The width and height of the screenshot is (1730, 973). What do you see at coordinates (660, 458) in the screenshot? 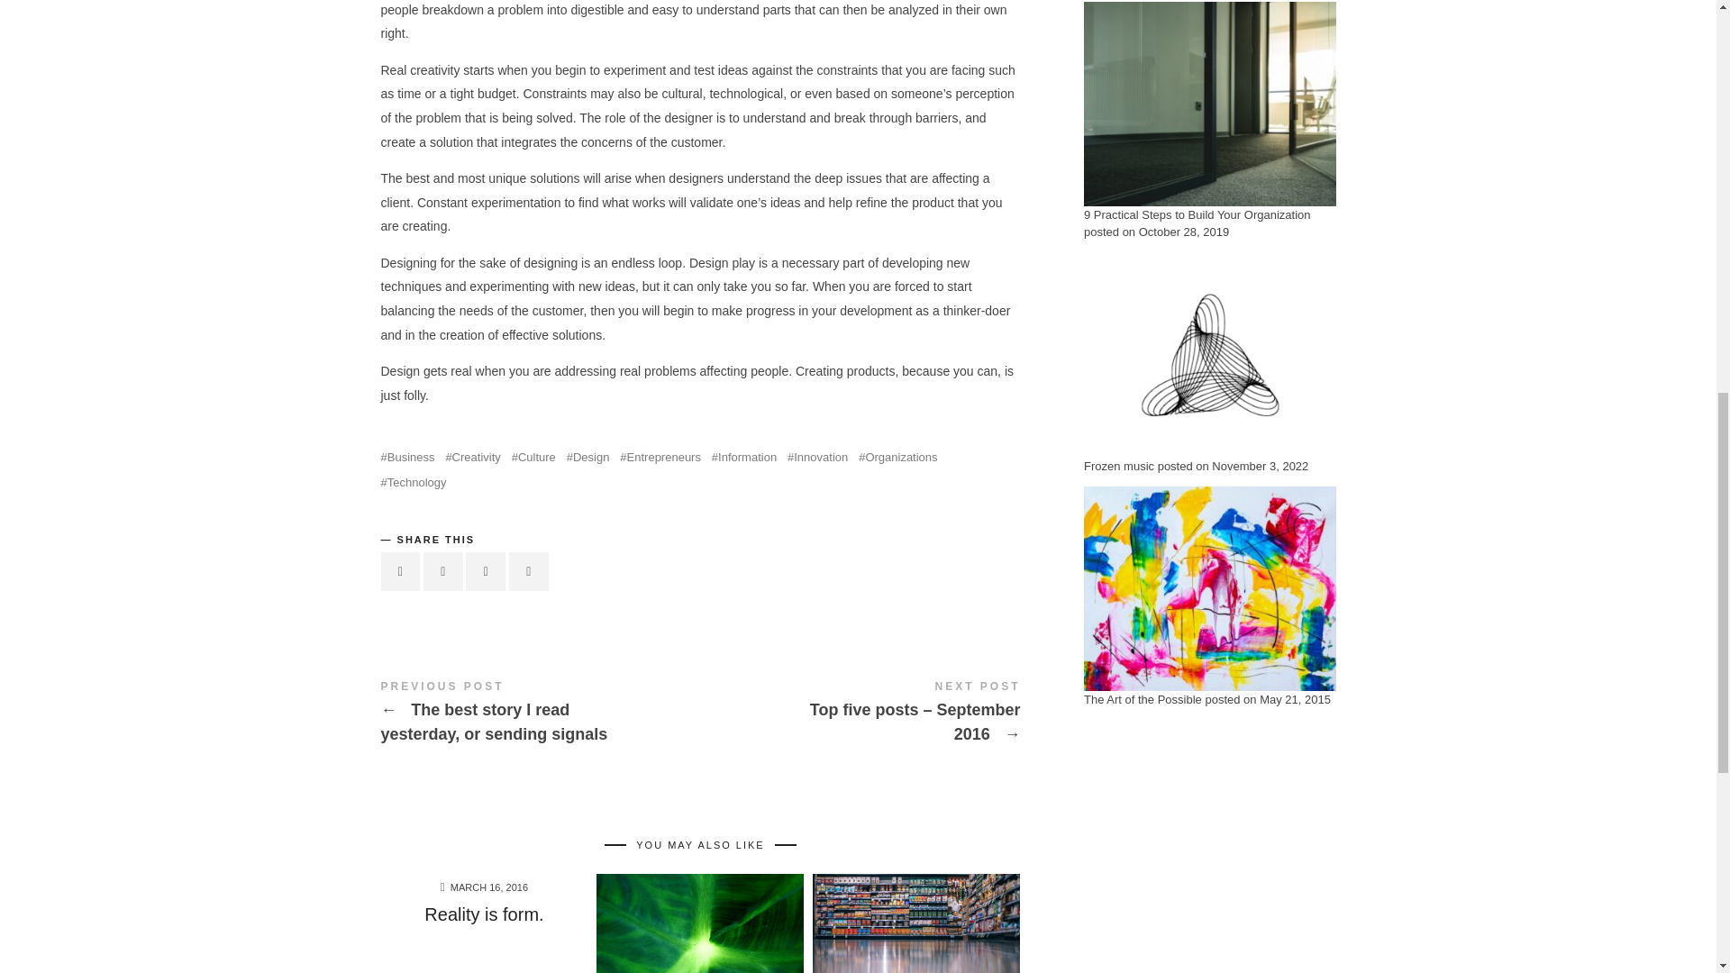
I see `Entrepreneurs` at bounding box center [660, 458].